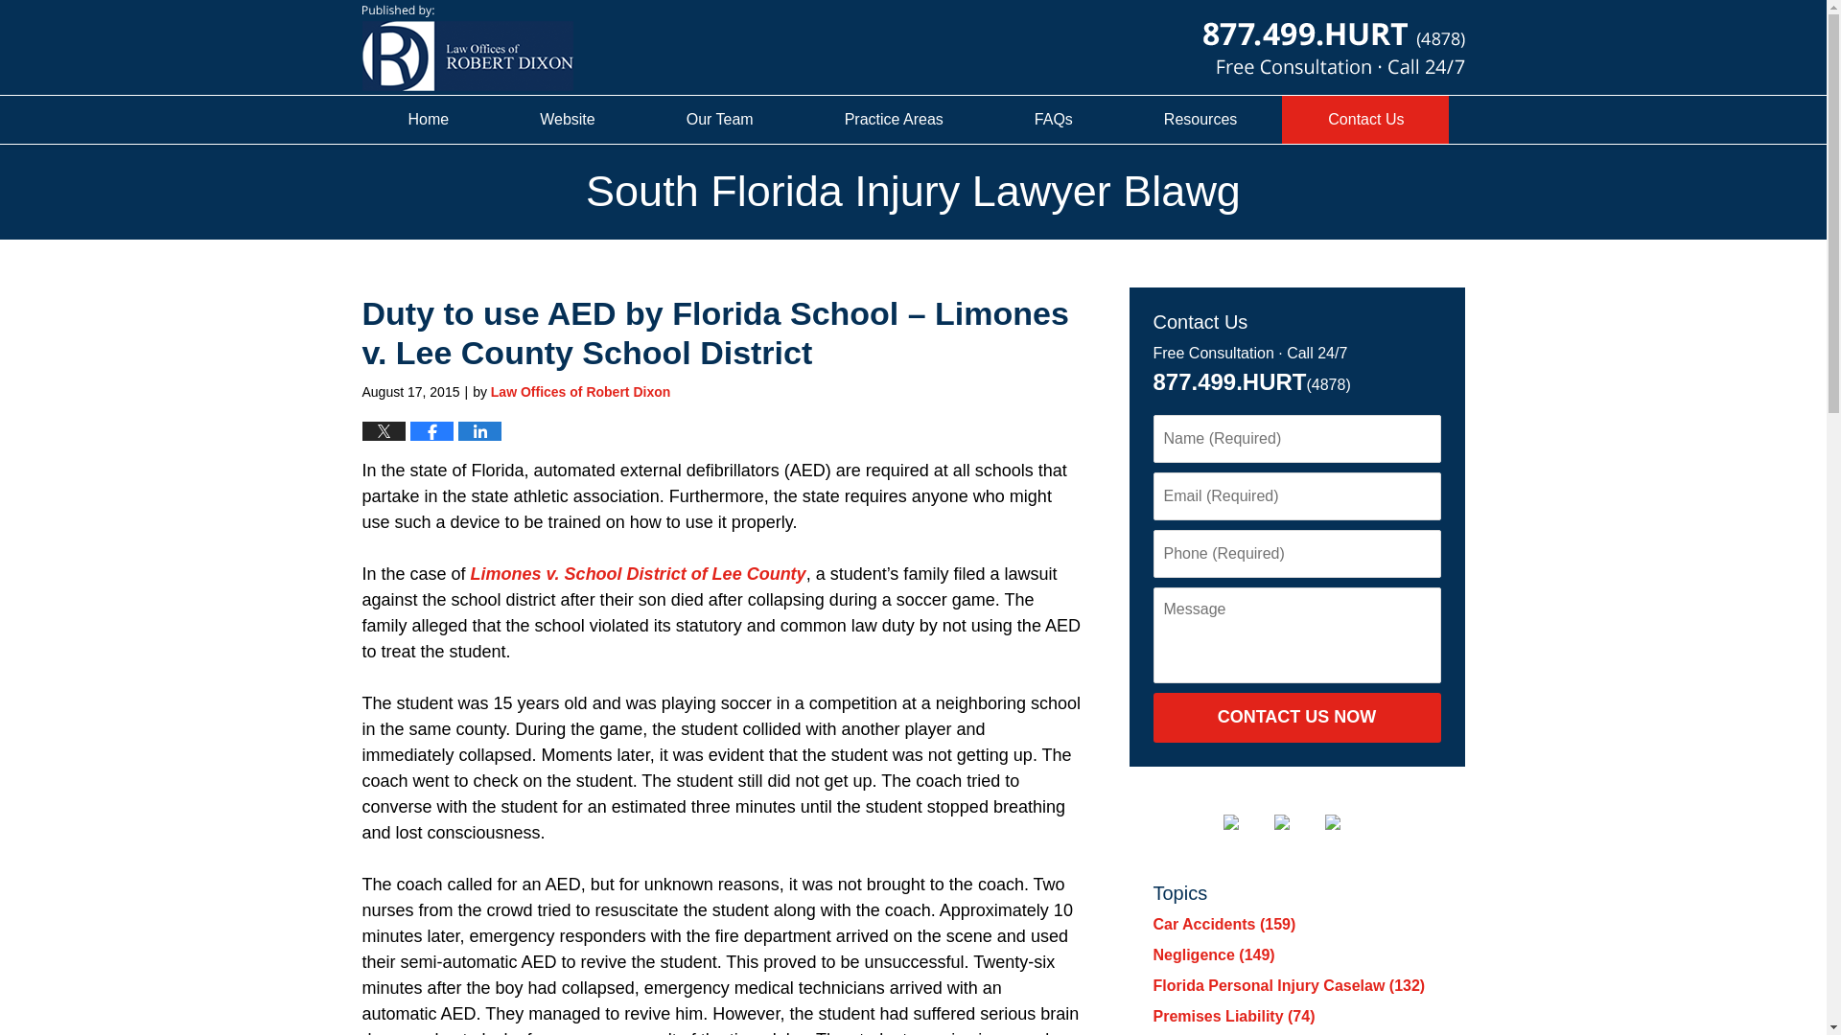  What do you see at coordinates (1295, 717) in the screenshot?
I see `CONTACT US NOW` at bounding box center [1295, 717].